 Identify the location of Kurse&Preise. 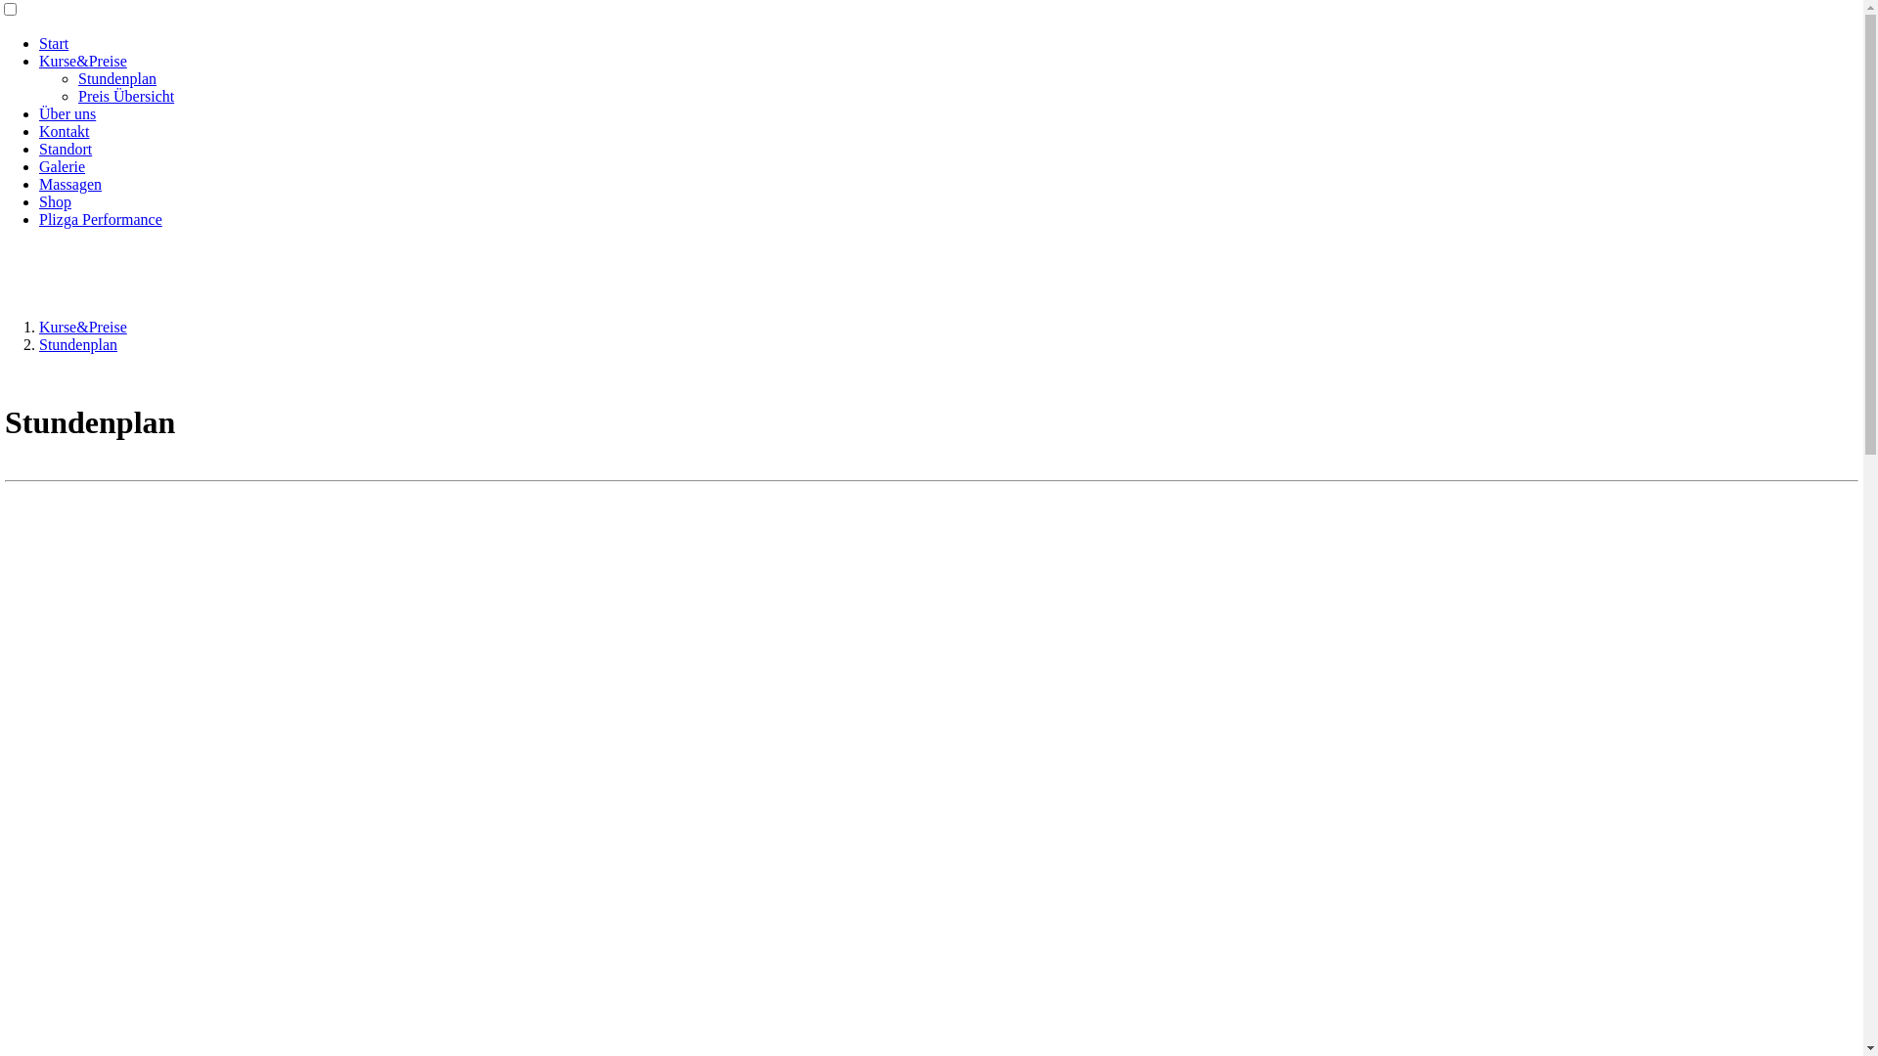
(83, 61).